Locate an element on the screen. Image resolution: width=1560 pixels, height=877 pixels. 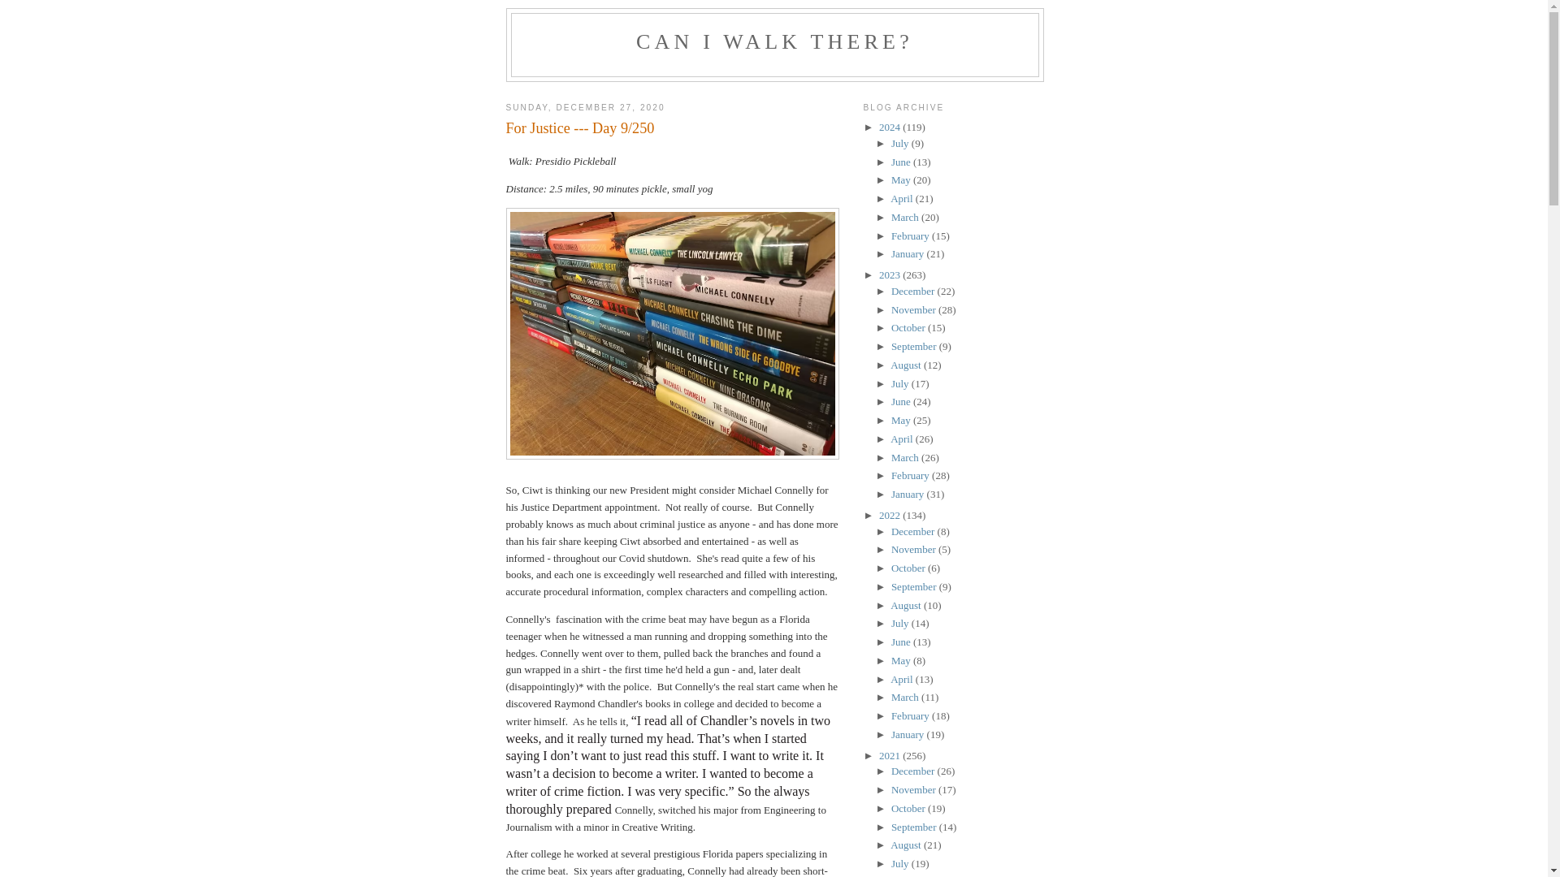
May is located at coordinates (902, 179).